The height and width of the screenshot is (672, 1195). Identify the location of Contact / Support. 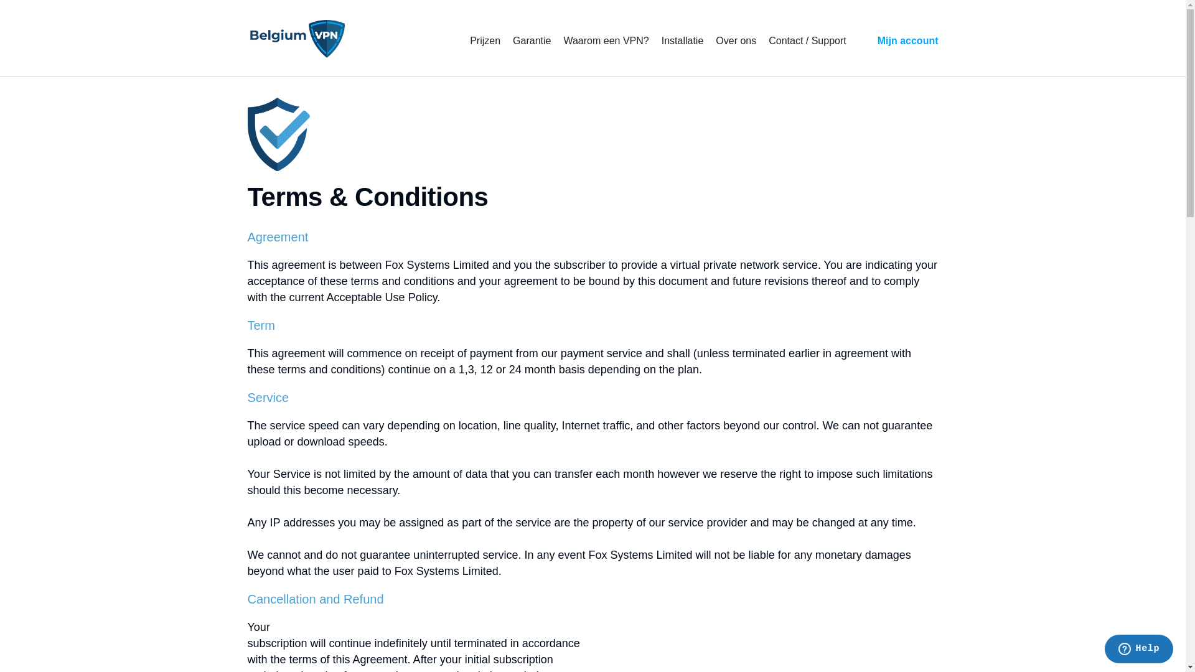
(808, 41).